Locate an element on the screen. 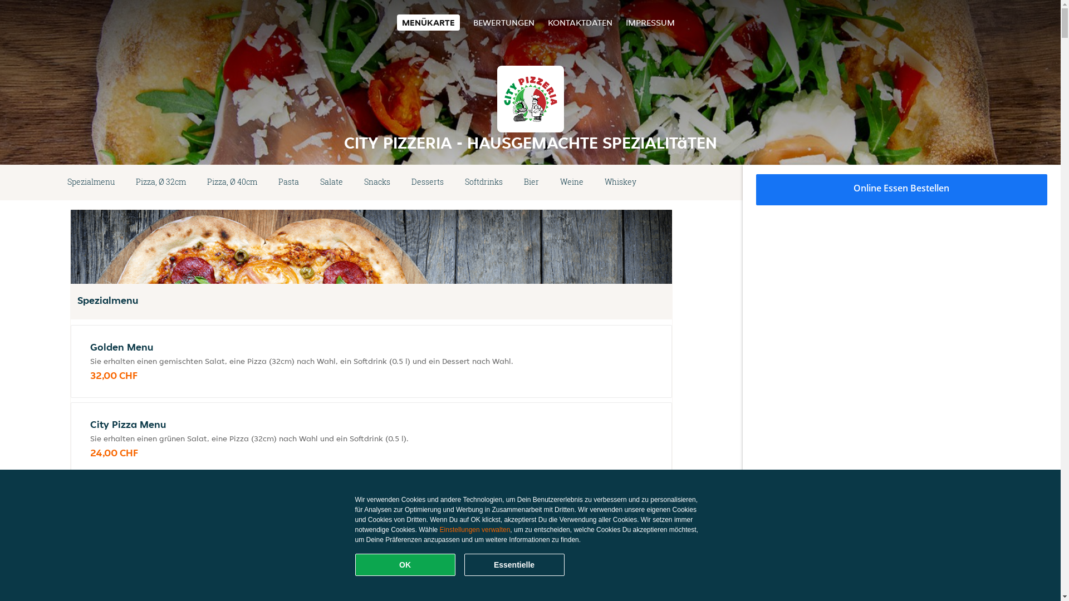 The width and height of the screenshot is (1069, 601). Softdrinks is located at coordinates (484, 183).